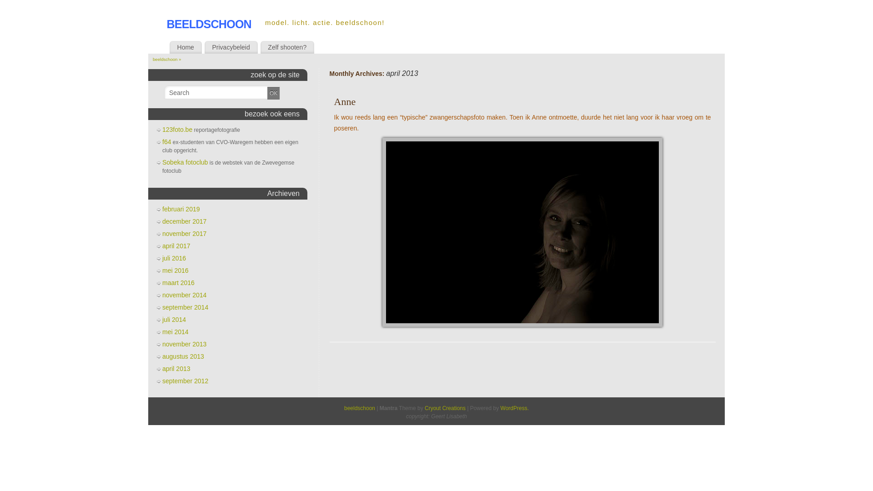  What do you see at coordinates (345, 102) in the screenshot?
I see `Anne` at bounding box center [345, 102].